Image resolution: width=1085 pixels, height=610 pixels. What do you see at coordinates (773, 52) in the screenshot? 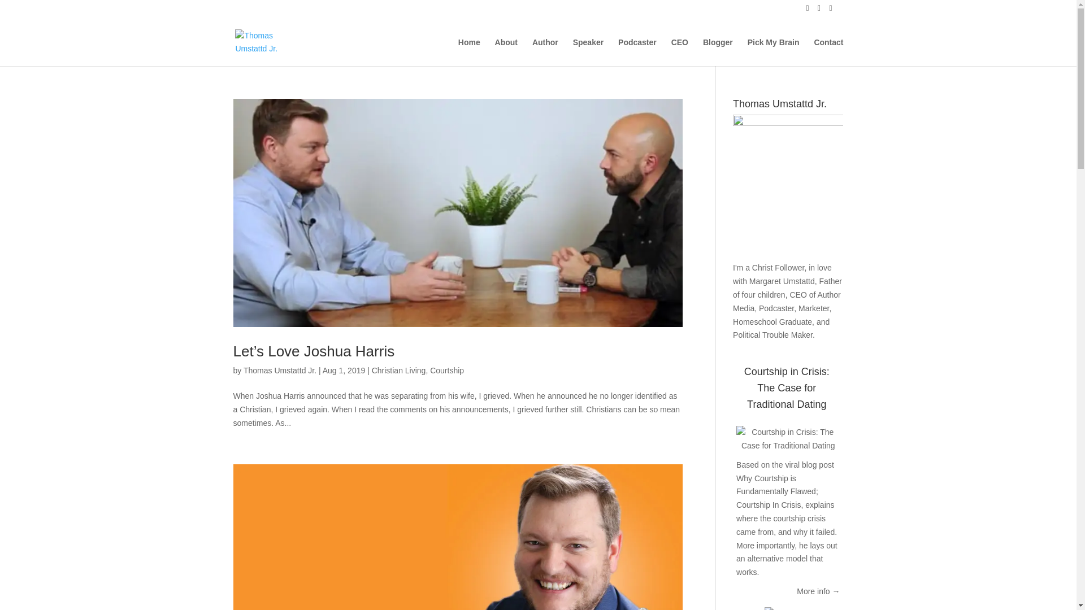
I see `Pick My Brain` at bounding box center [773, 52].